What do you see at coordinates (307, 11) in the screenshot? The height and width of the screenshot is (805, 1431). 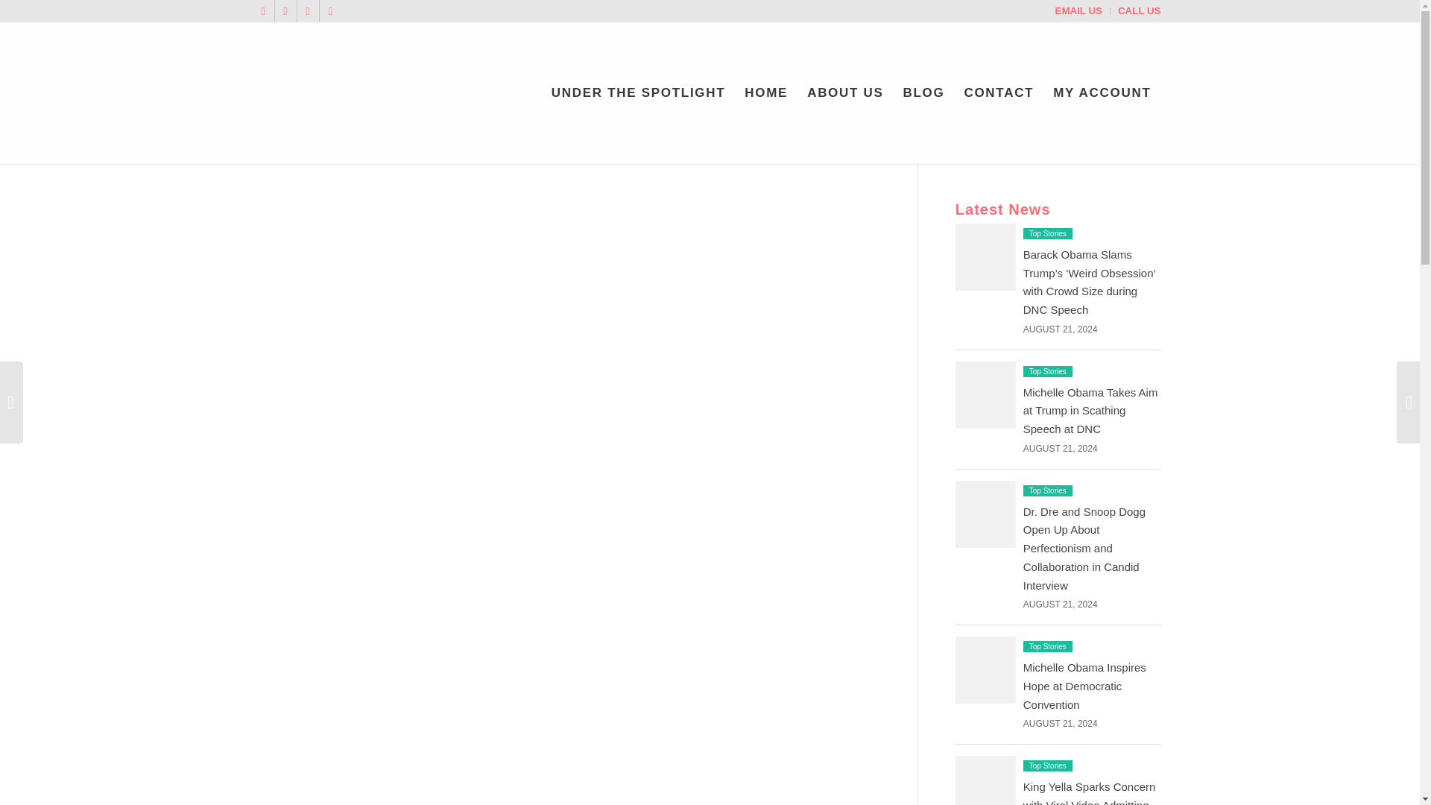 I see `Youtube` at bounding box center [307, 11].